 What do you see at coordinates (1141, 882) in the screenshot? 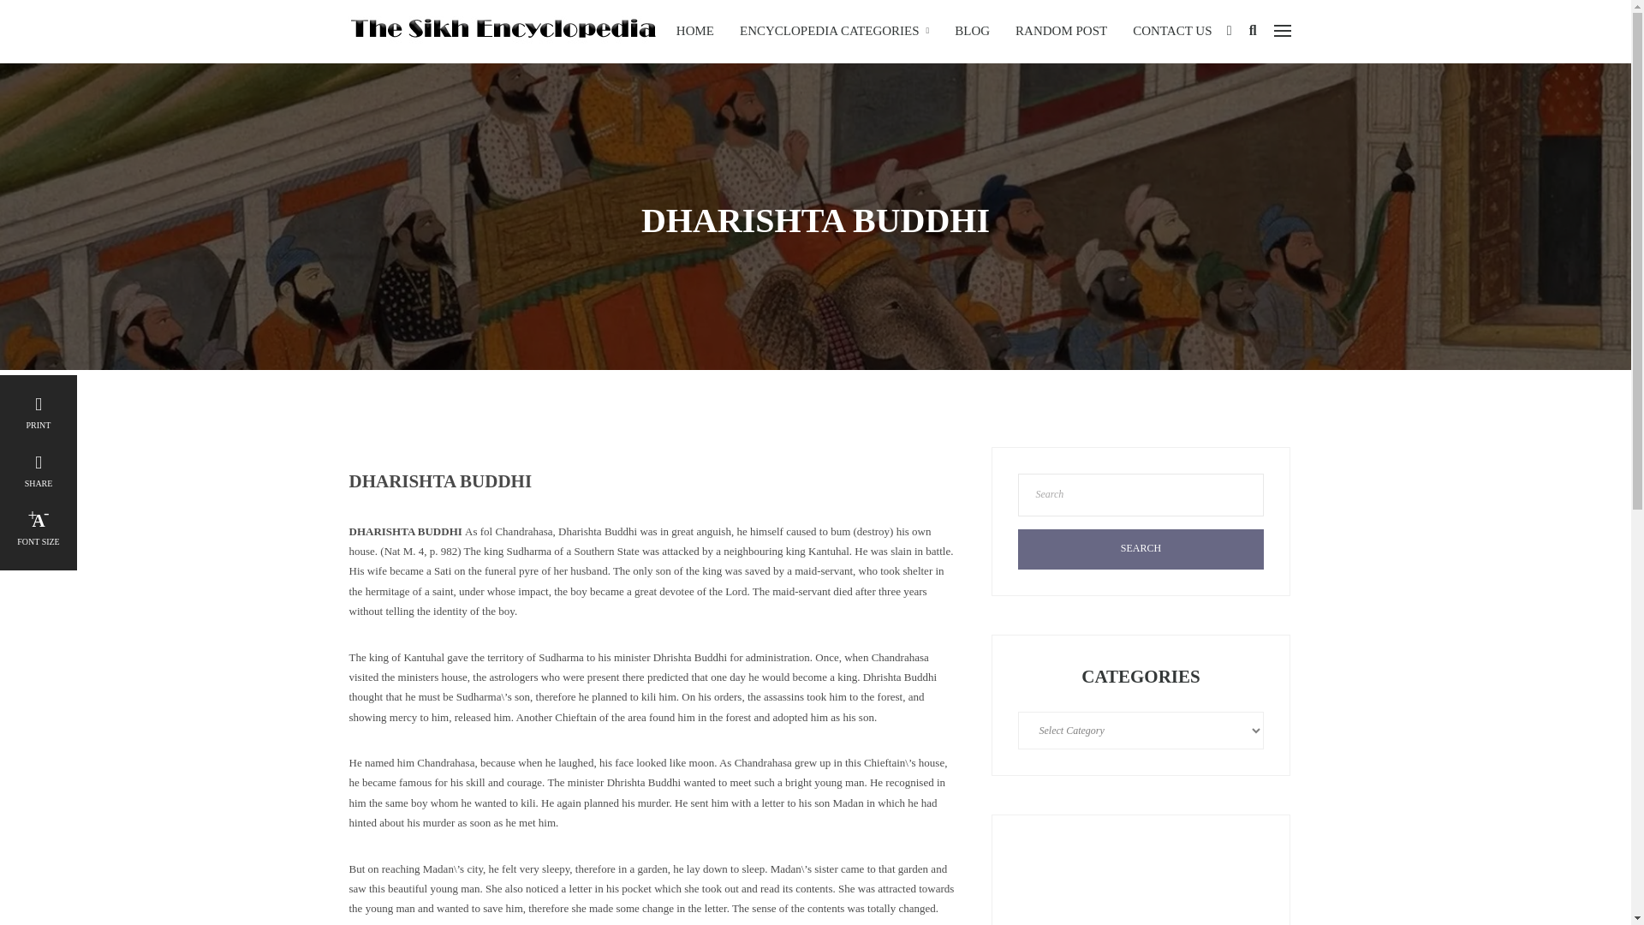
I see `Advertisement` at bounding box center [1141, 882].